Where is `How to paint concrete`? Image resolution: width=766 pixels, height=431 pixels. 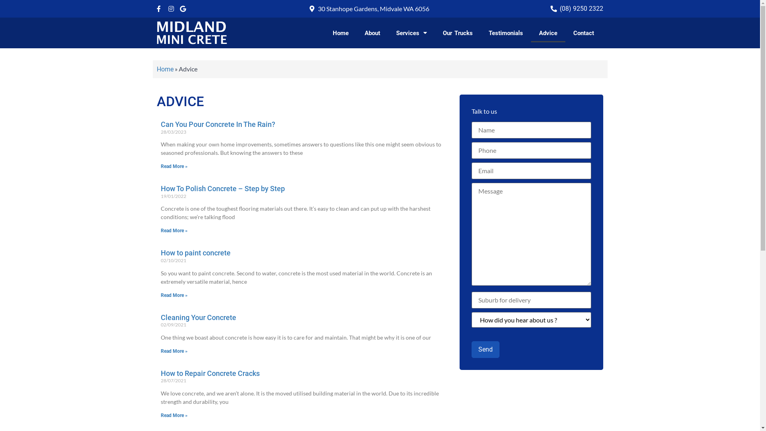
How to paint concrete is located at coordinates (195, 253).